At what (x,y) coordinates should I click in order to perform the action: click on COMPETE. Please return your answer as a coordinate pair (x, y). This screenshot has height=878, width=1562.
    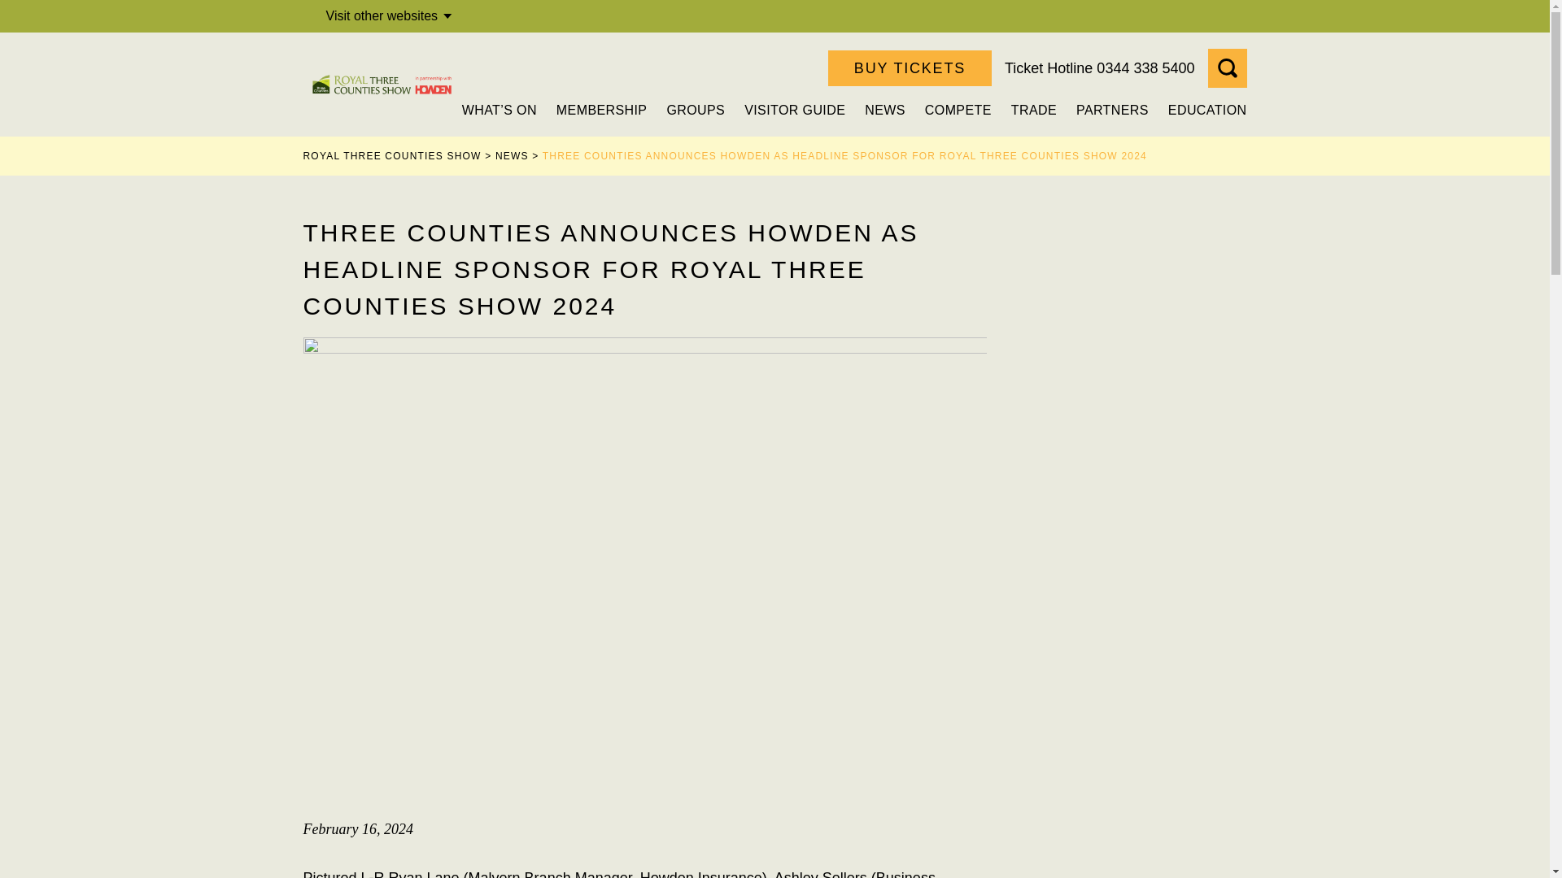
    Looking at the image, I should click on (958, 110).